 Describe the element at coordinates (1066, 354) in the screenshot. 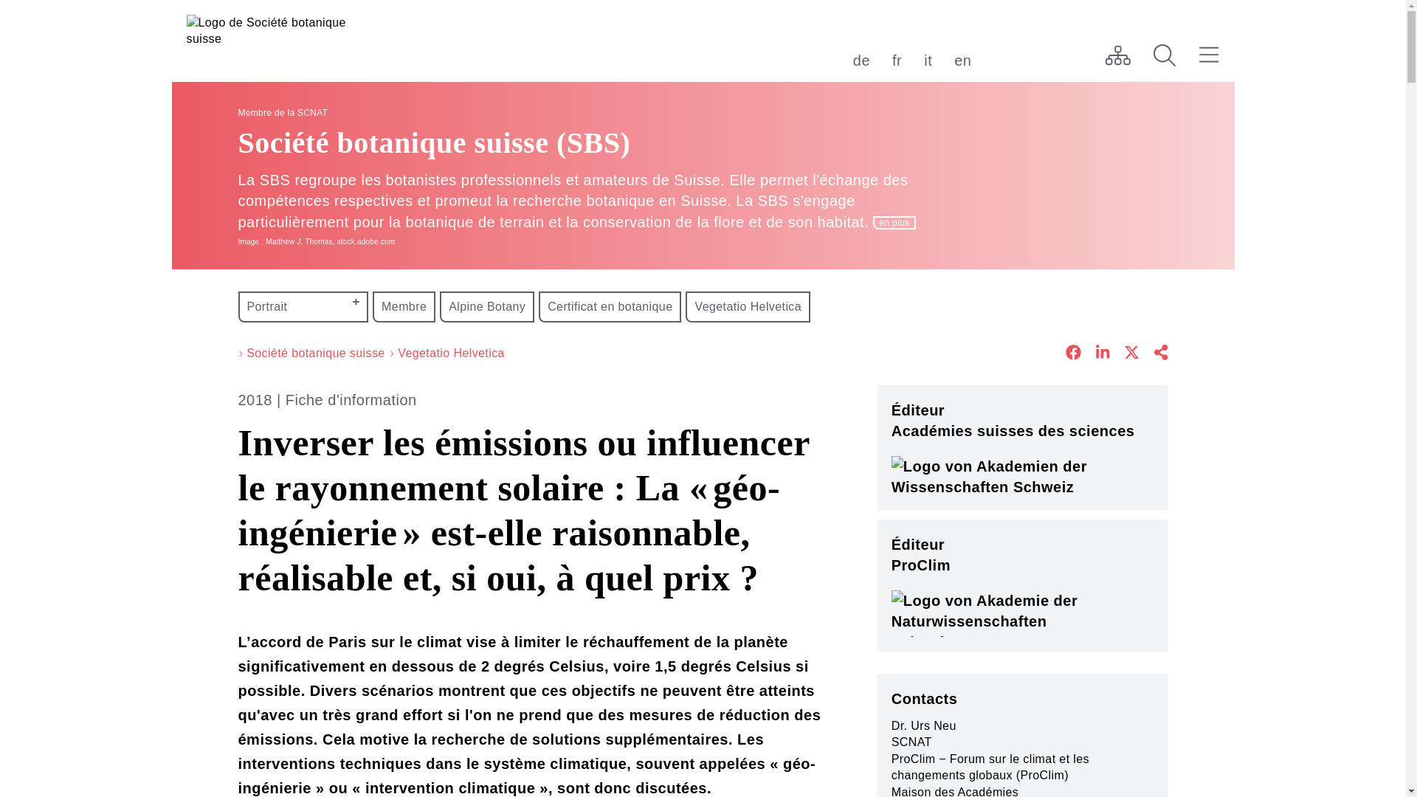

I see `Partager sur Facebook` at that location.